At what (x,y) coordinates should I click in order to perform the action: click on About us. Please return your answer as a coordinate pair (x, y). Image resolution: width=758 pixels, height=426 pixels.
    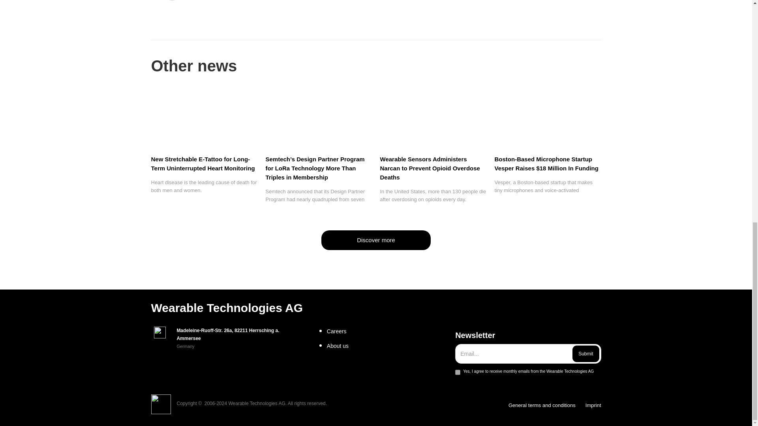
    Looking at the image, I should click on (388, 346).